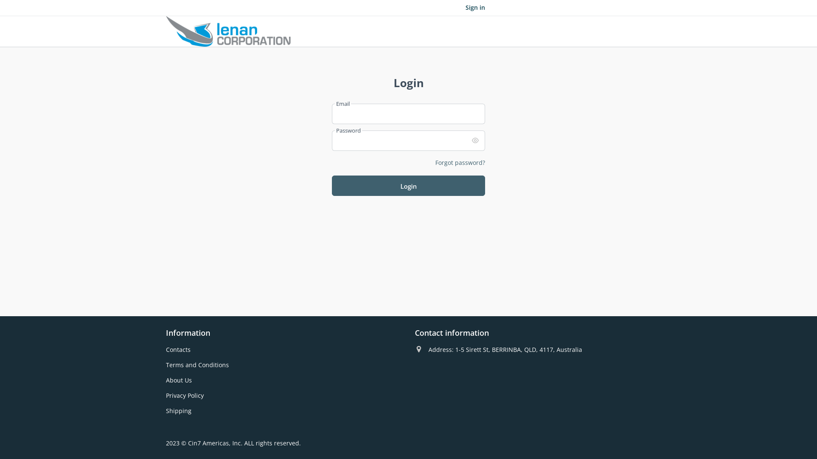 The image size is (817, 459). I want to click on About Us, so click(179, 380).